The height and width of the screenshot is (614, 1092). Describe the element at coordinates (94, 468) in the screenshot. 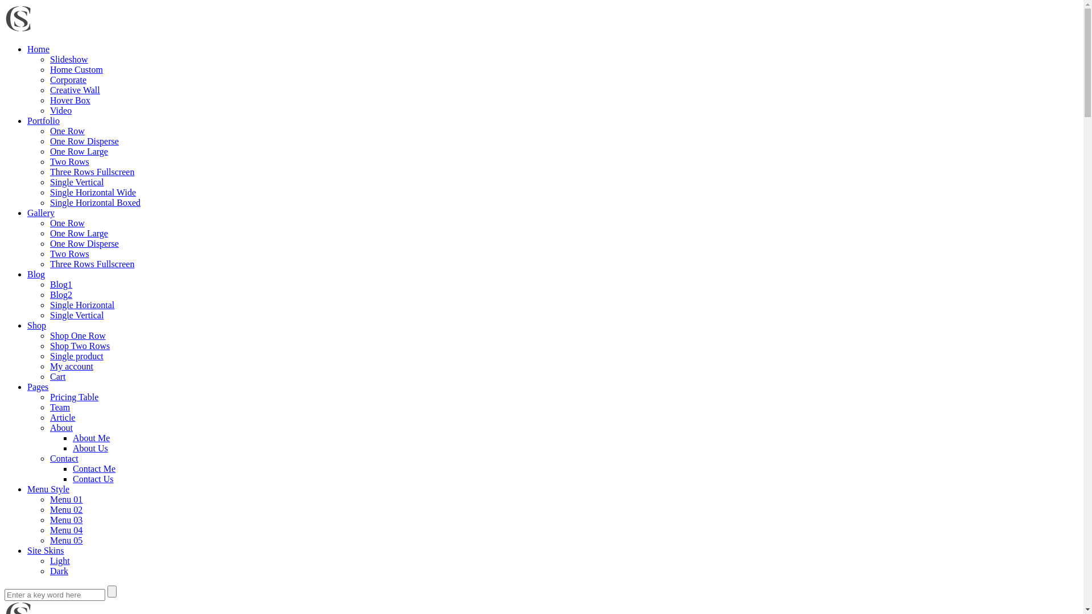

I see `Contact Me` at that location.